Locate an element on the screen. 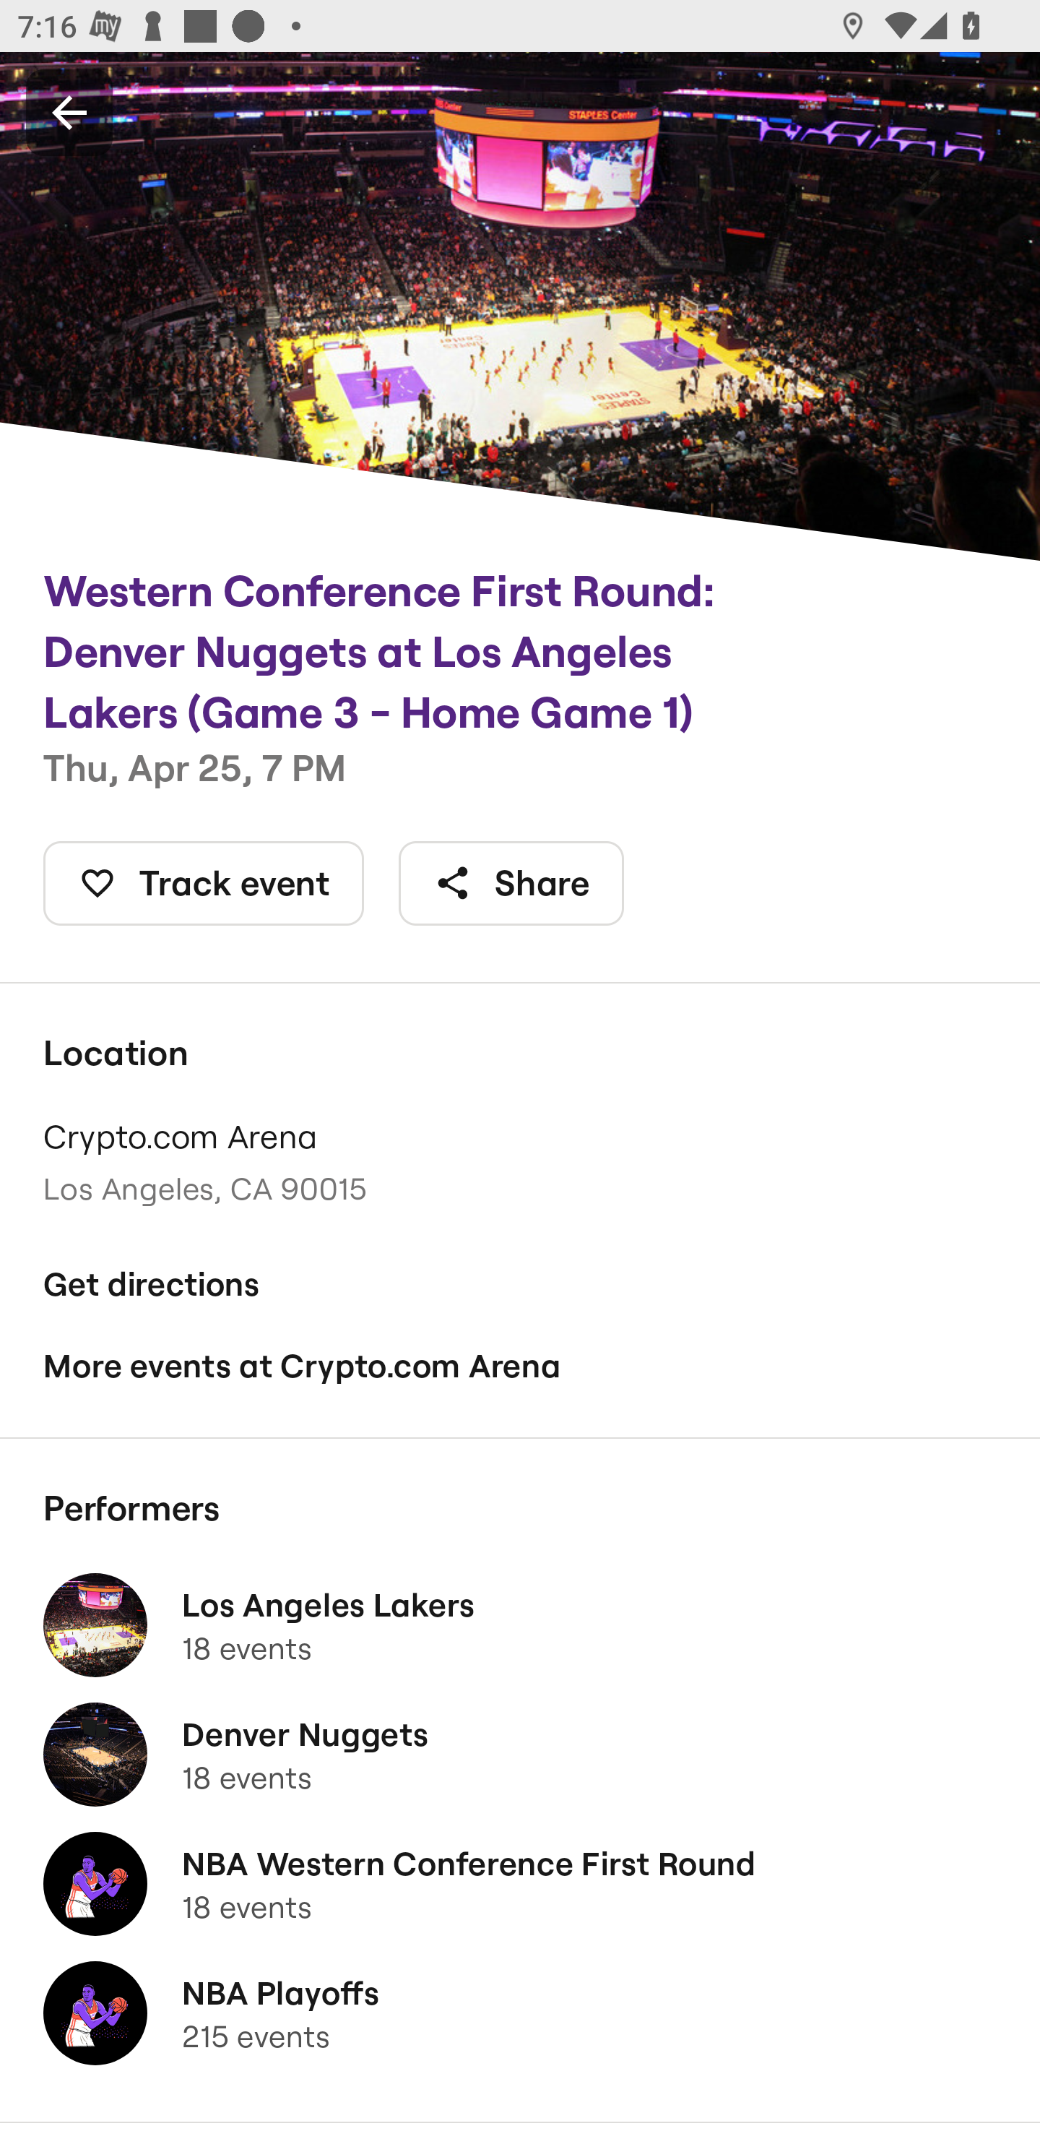 The width and height of the screenshot is (1040, 2139). NBA Playoffs 215 events is located at coordinates (520, 2013).